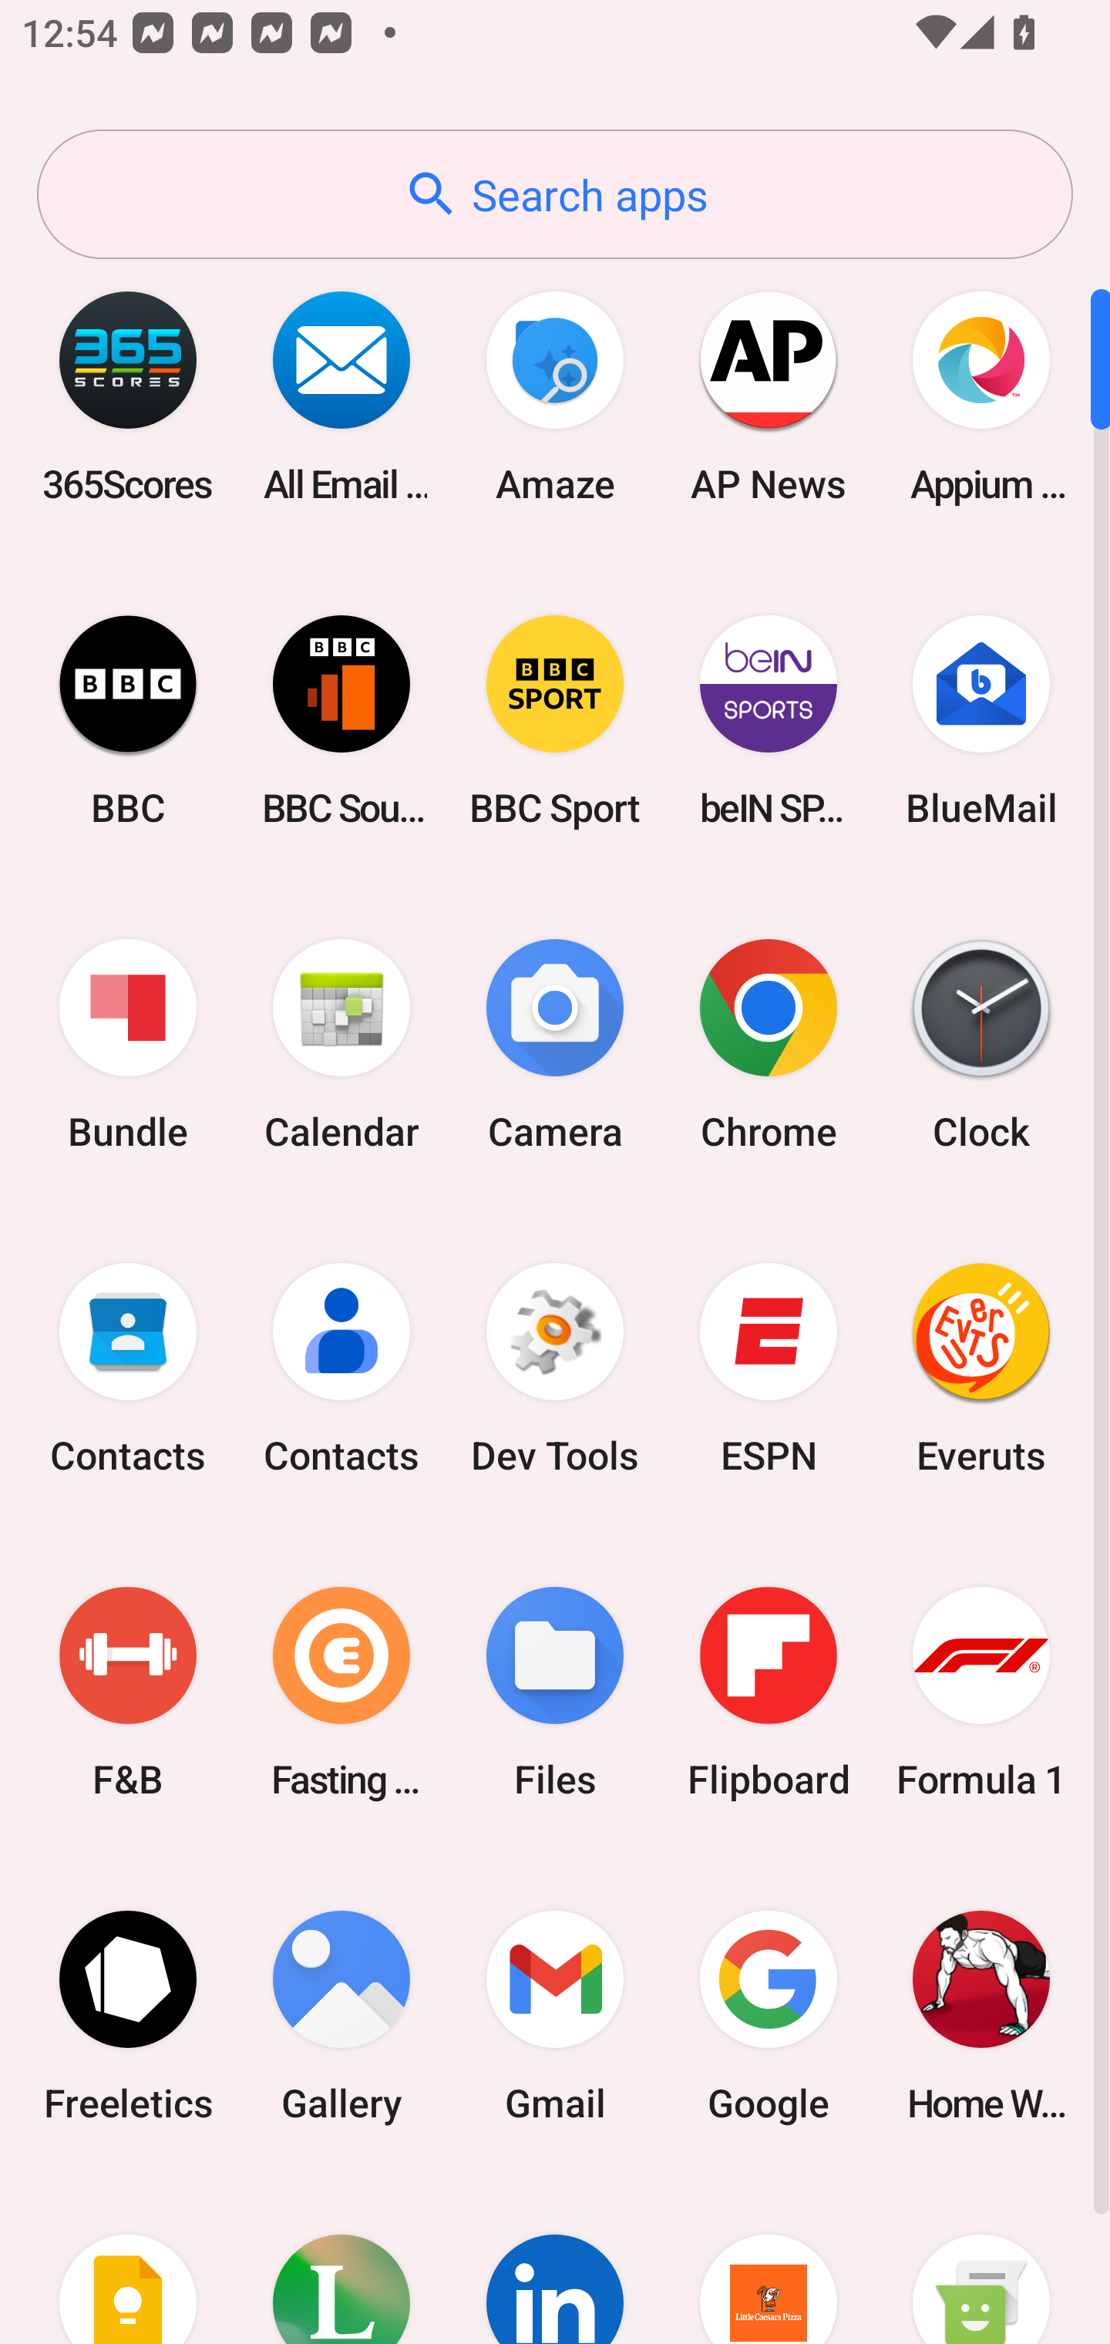 This screenshot has width=1110, height=2344. What do you see at coordinates (341, 1046) in the screenshot?
I see `Calendar` at bounding box center [341, 1046].